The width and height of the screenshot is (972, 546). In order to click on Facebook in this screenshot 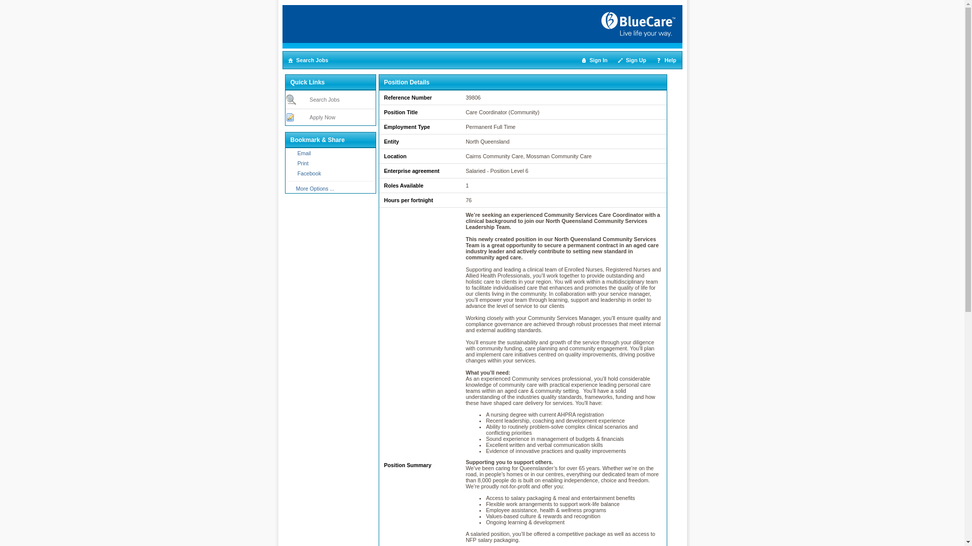, I will do `click(317, 173)`.